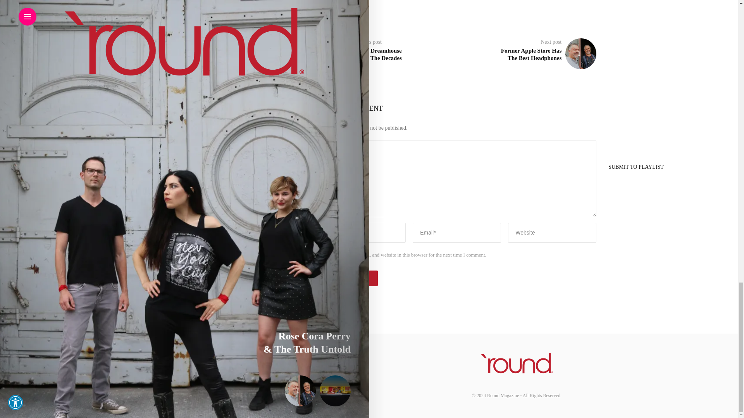 This screenshot has width=744, height=418. I want to click on MUSIC, so click(329, 10).